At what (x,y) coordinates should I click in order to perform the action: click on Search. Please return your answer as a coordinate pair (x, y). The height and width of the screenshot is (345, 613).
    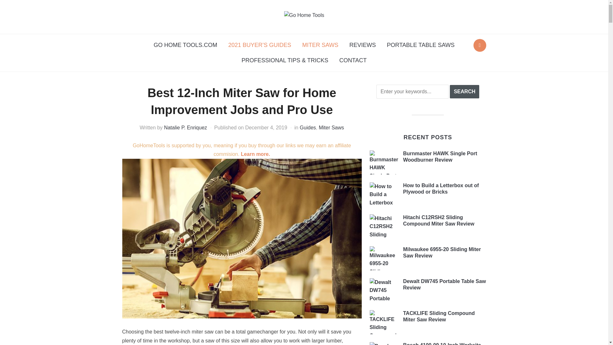
    Looking at the image, I should click on (465, 91).